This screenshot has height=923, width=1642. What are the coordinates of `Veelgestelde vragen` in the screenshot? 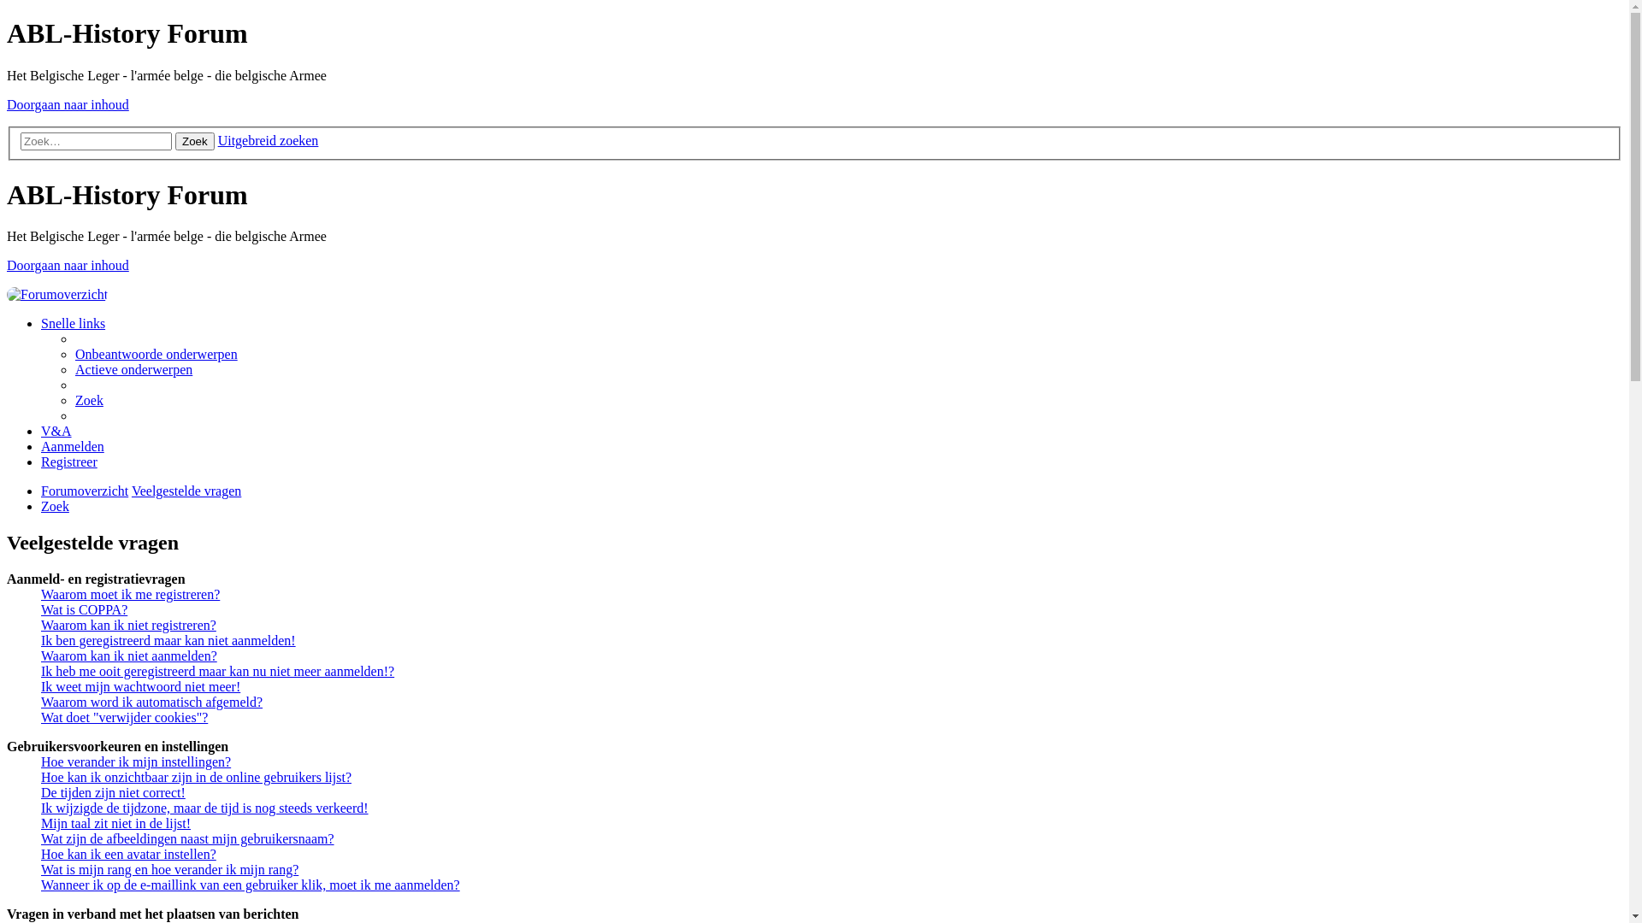 It's located at (186, 491).